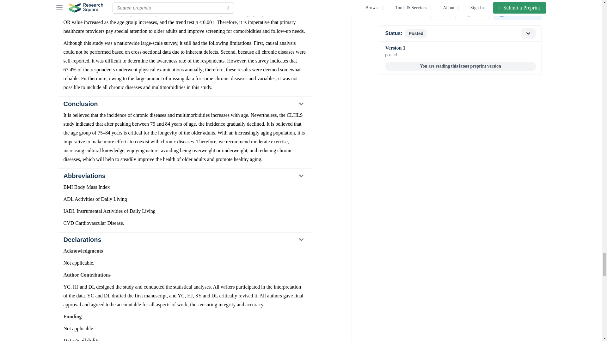  I want to click on Declarations, so click(184, 239).